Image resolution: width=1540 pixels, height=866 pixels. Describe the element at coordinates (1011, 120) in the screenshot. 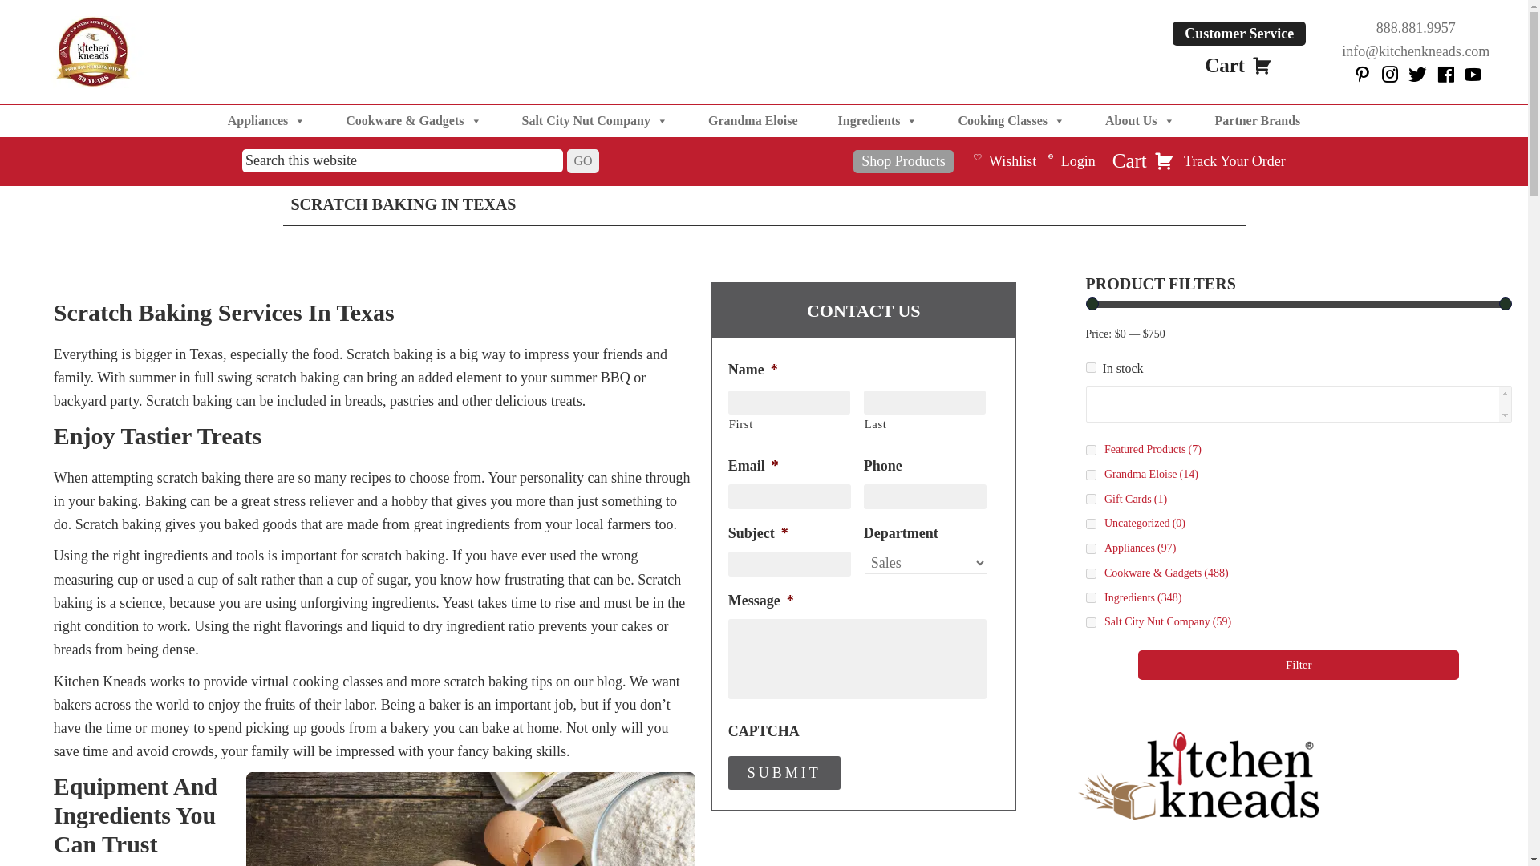

I see `Cooking Classes` at that location.